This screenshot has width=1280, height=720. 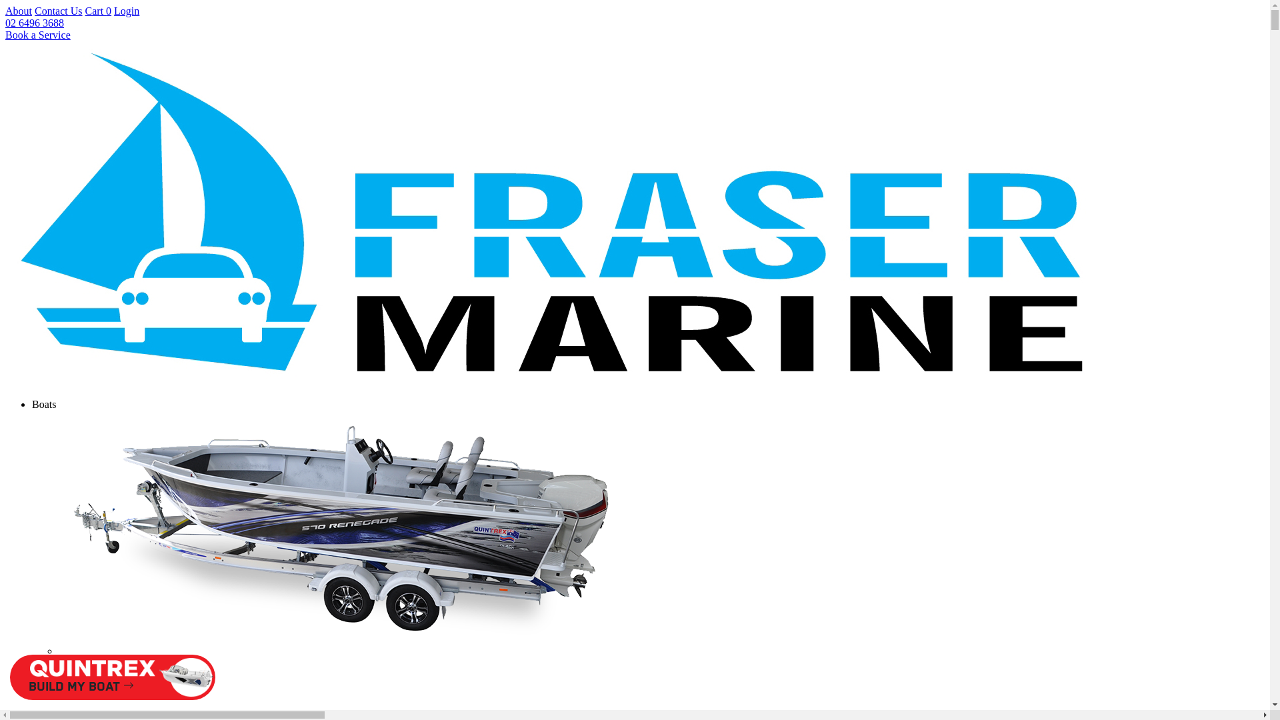 What do you see at coordinates (99, 11) in the screenshot?
I see `Cart 0` at bounding box center [99, 11].